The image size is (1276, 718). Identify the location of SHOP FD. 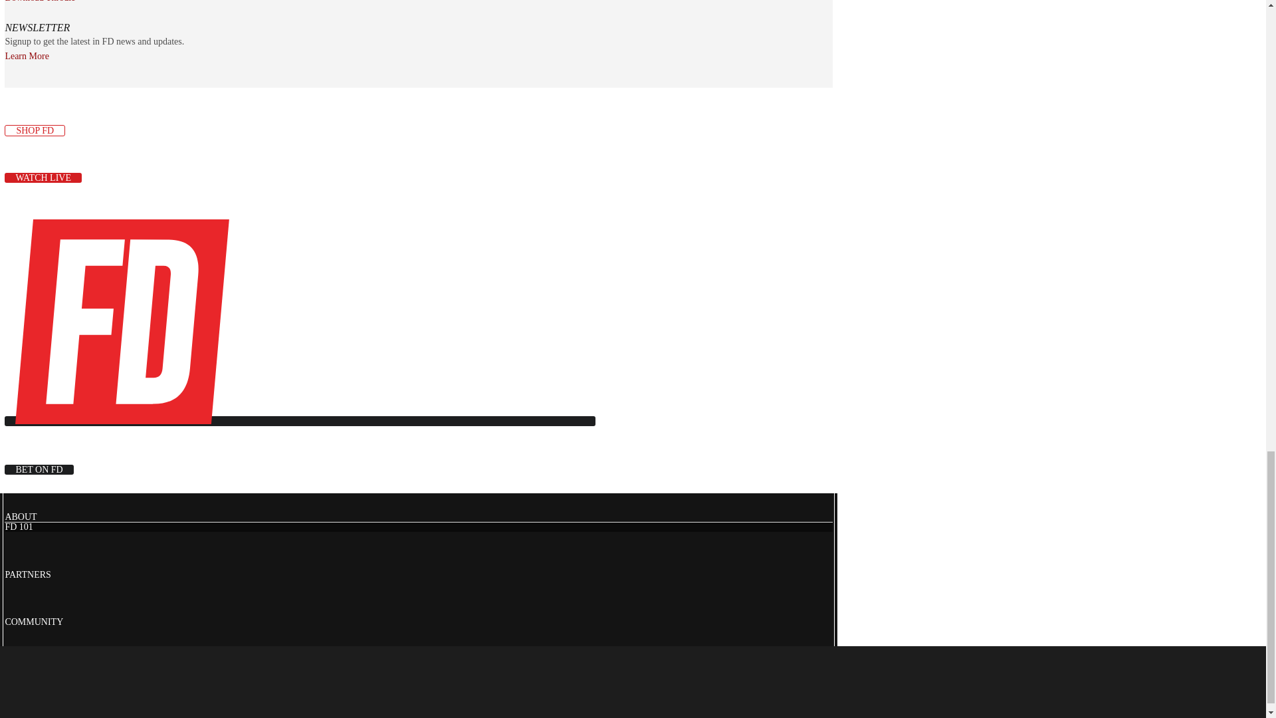
(35, 130).